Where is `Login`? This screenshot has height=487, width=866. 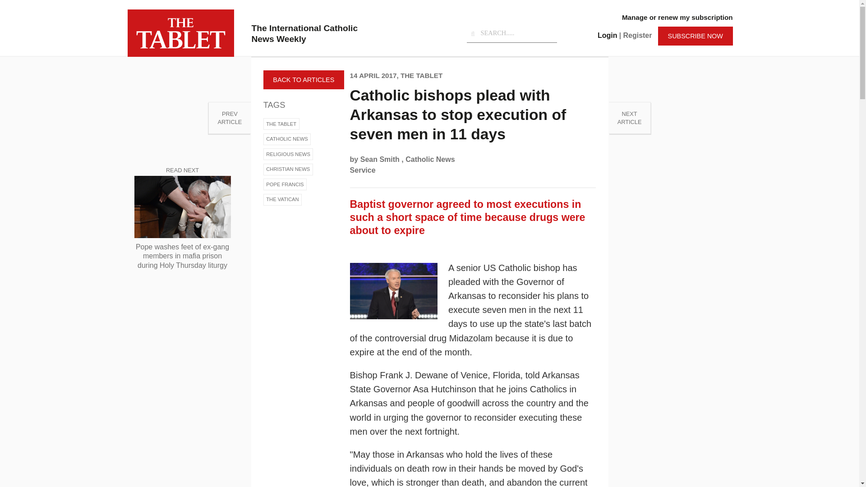 Login is located at coordinates (288, 154).